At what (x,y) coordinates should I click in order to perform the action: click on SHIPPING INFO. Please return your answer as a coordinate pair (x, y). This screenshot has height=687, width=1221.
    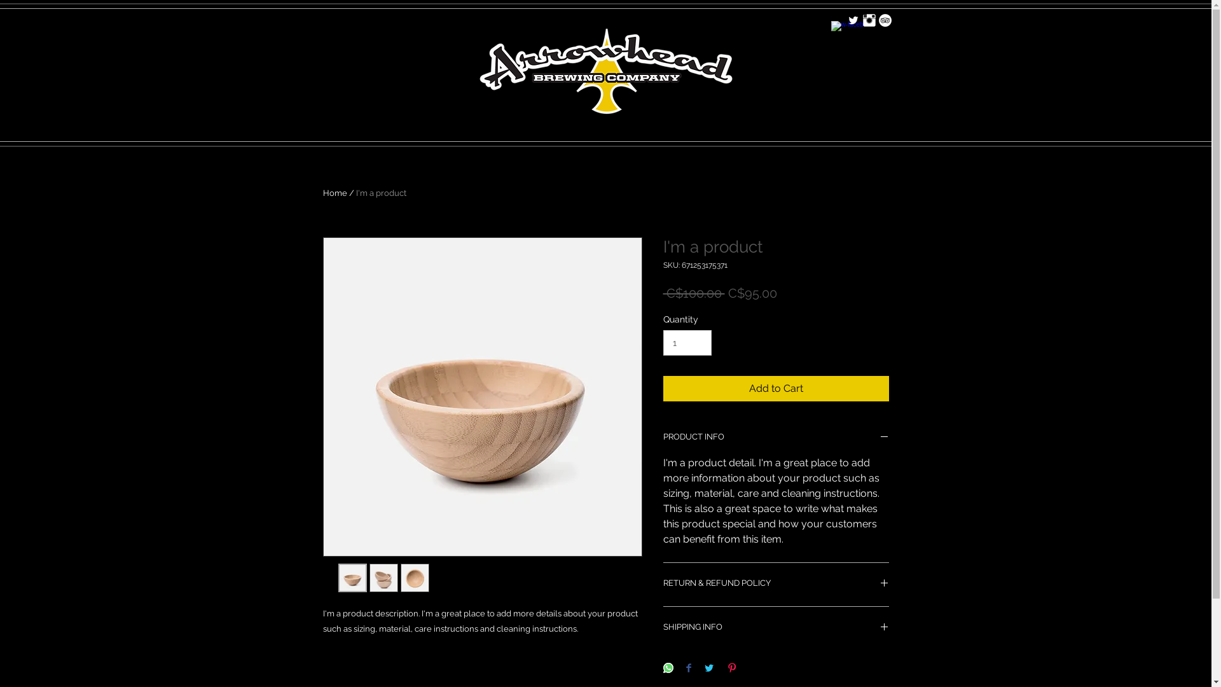
    Looking at the image, I should click on (776, 628).